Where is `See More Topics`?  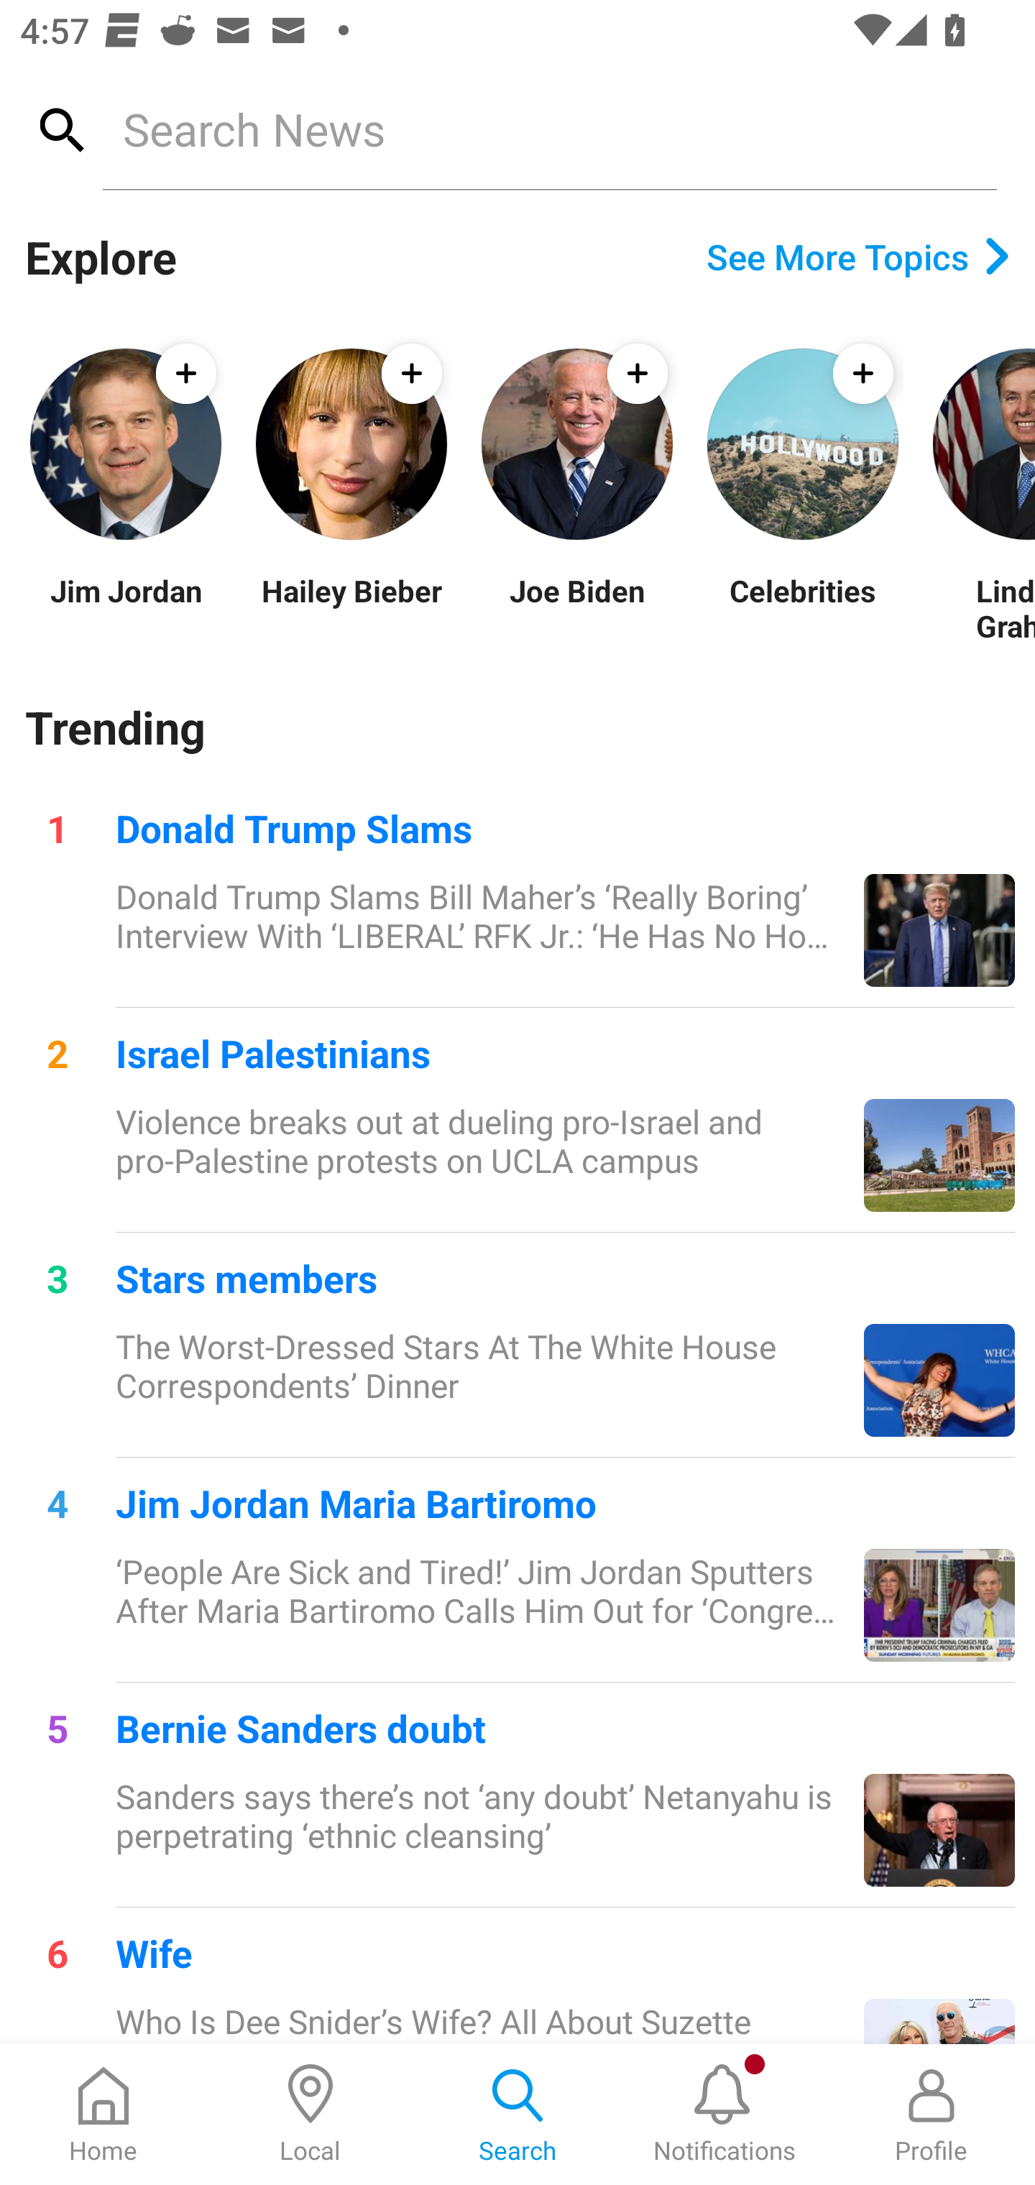 See More Topics is located at coordinates (858, 257).